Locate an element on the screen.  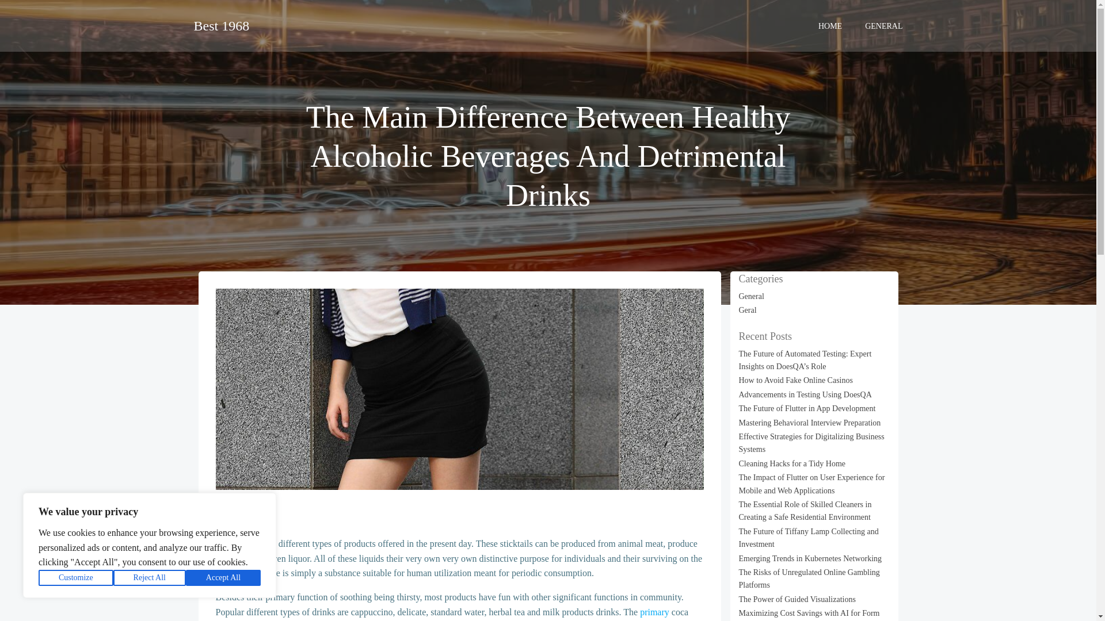
General is located at coordinates (752, 296).